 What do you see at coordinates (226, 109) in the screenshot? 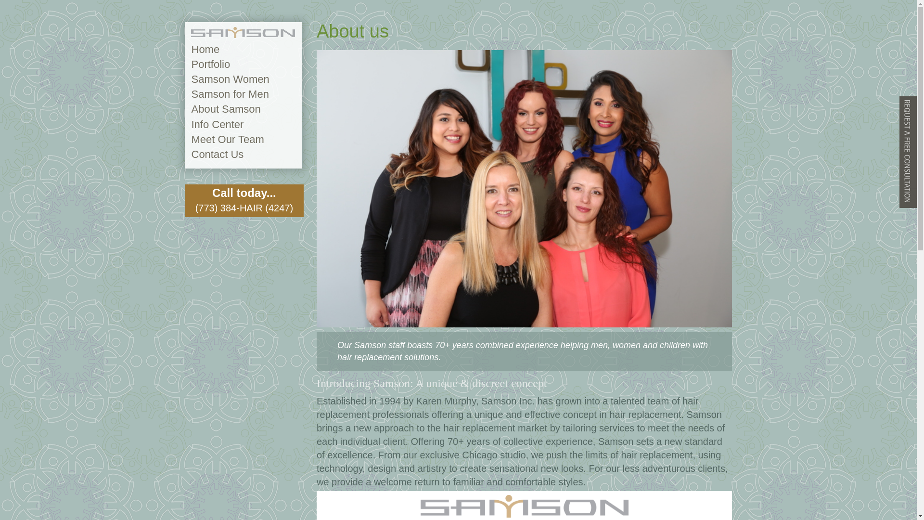
I see `About Samson` at bounding box center [226, 109].